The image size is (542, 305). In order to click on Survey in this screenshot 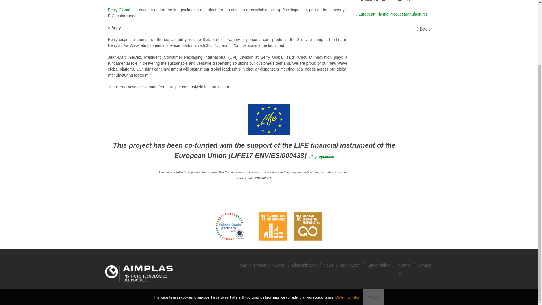, I will do `click(279, 265)`.